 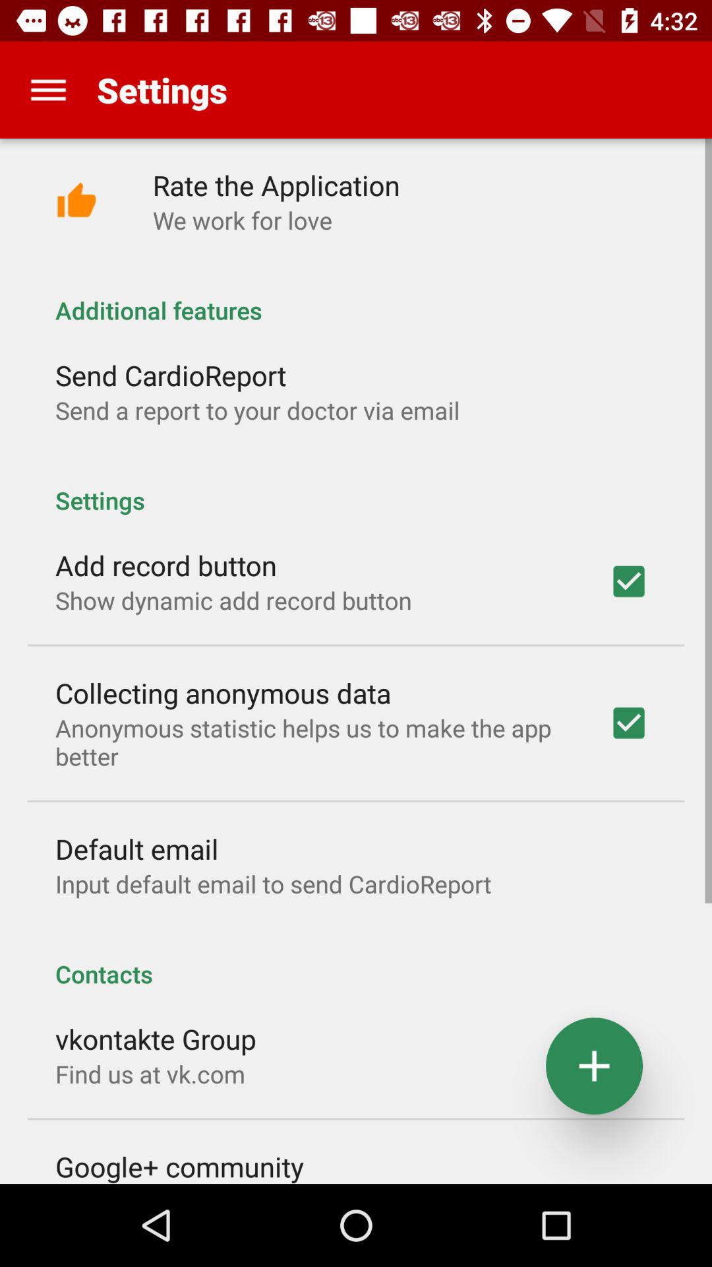 I want to click on tap the item below the we work for icon, so click(x=356, y=296).